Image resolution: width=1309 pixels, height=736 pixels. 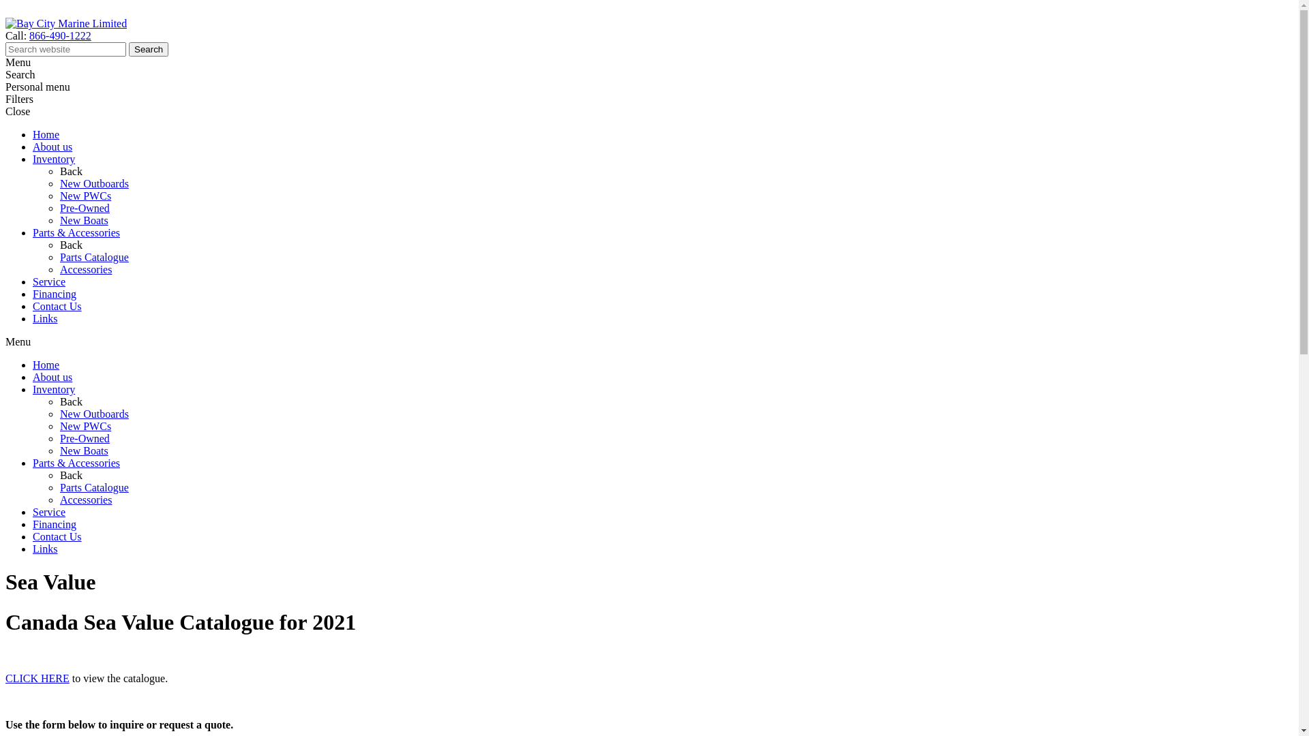 What do you see at coordinates (86, 500) in the screenshot?
I see `Accessories` at bounding box center [86, 500].